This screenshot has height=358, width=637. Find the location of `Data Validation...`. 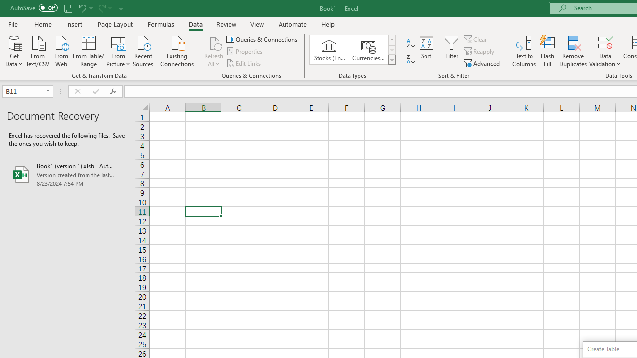

Data Validation... is located at coordinates (605, 42).